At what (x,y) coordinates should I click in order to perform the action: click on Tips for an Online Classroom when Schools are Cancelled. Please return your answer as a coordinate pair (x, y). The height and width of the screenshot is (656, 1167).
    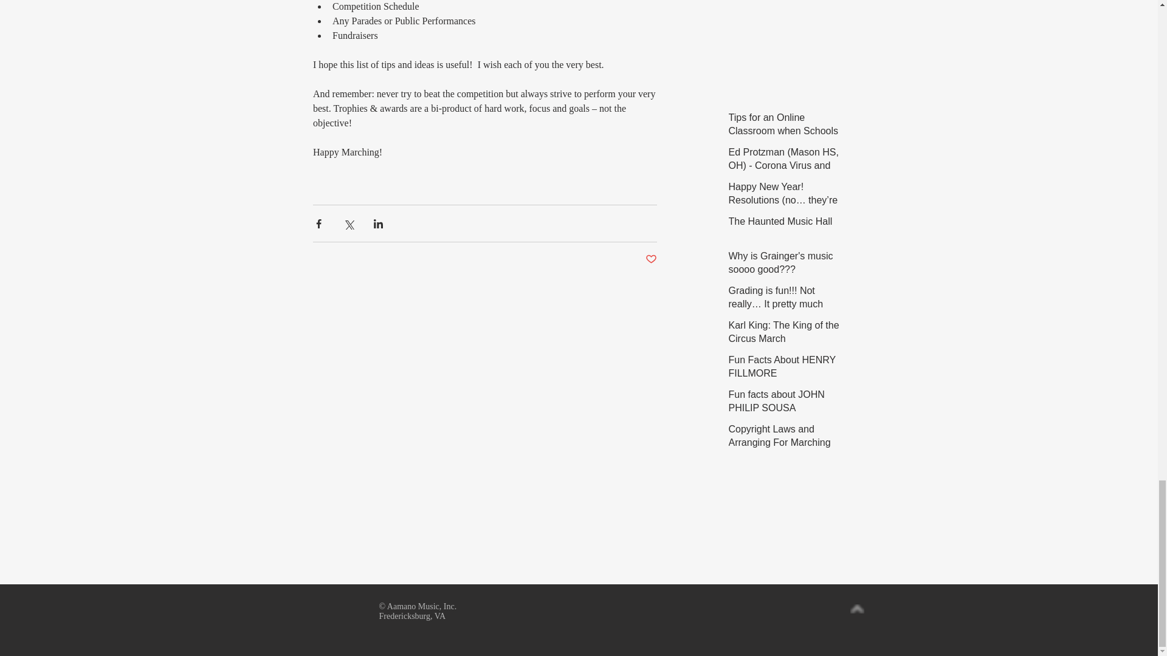
    Looking at the image, I should click on (783, 134).